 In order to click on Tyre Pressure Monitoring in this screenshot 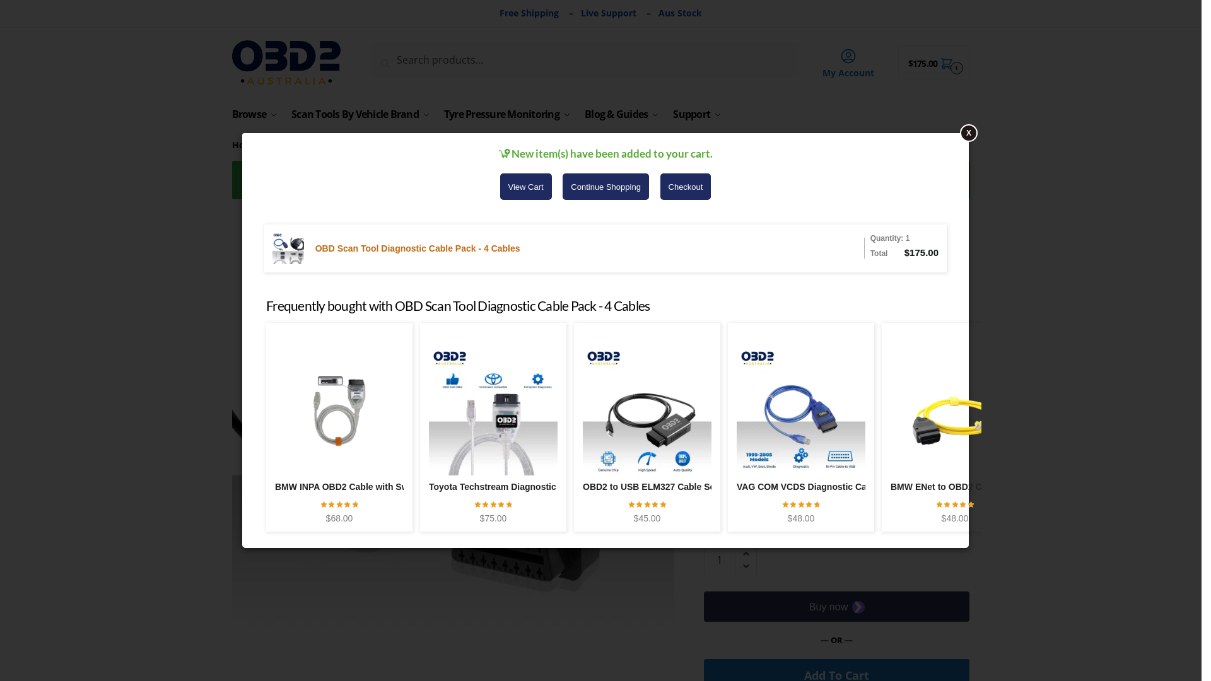, I will do `click(507, 114)`.